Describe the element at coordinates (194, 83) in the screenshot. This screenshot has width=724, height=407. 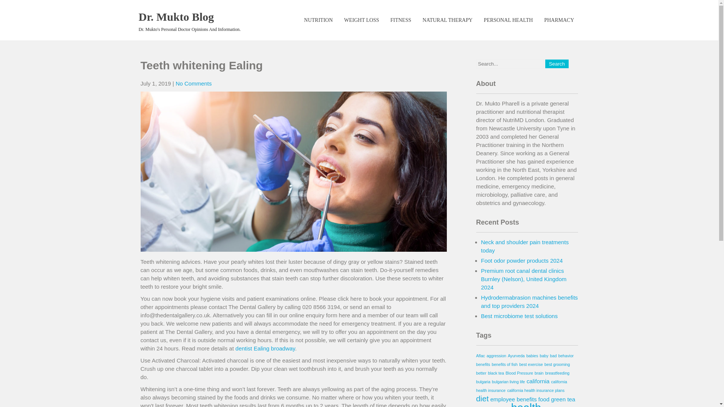
I see `No Comments` at that location.